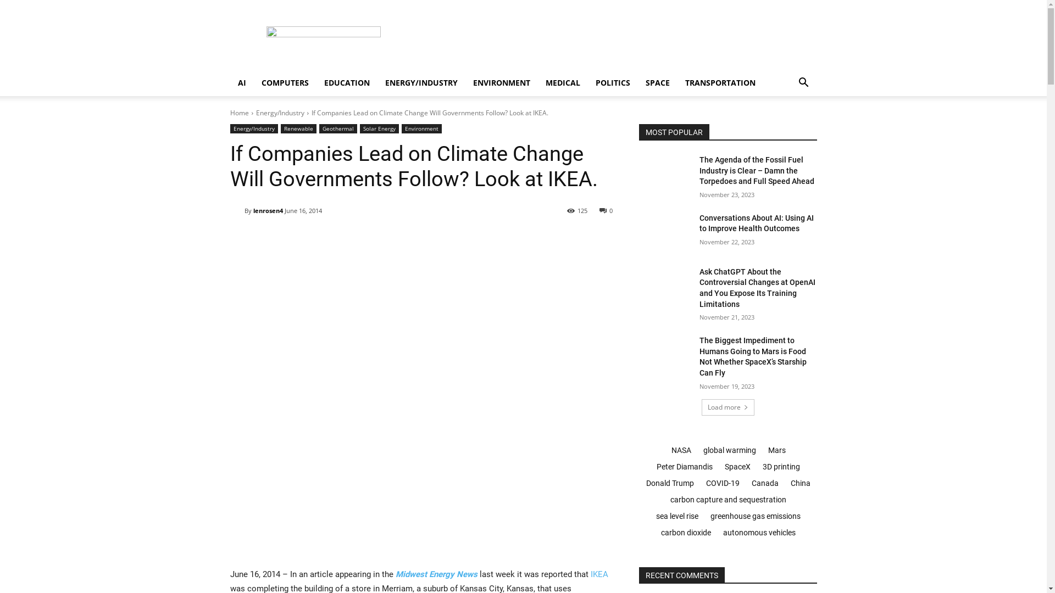  I want to click on Energy/Industry, so click(280, 113).